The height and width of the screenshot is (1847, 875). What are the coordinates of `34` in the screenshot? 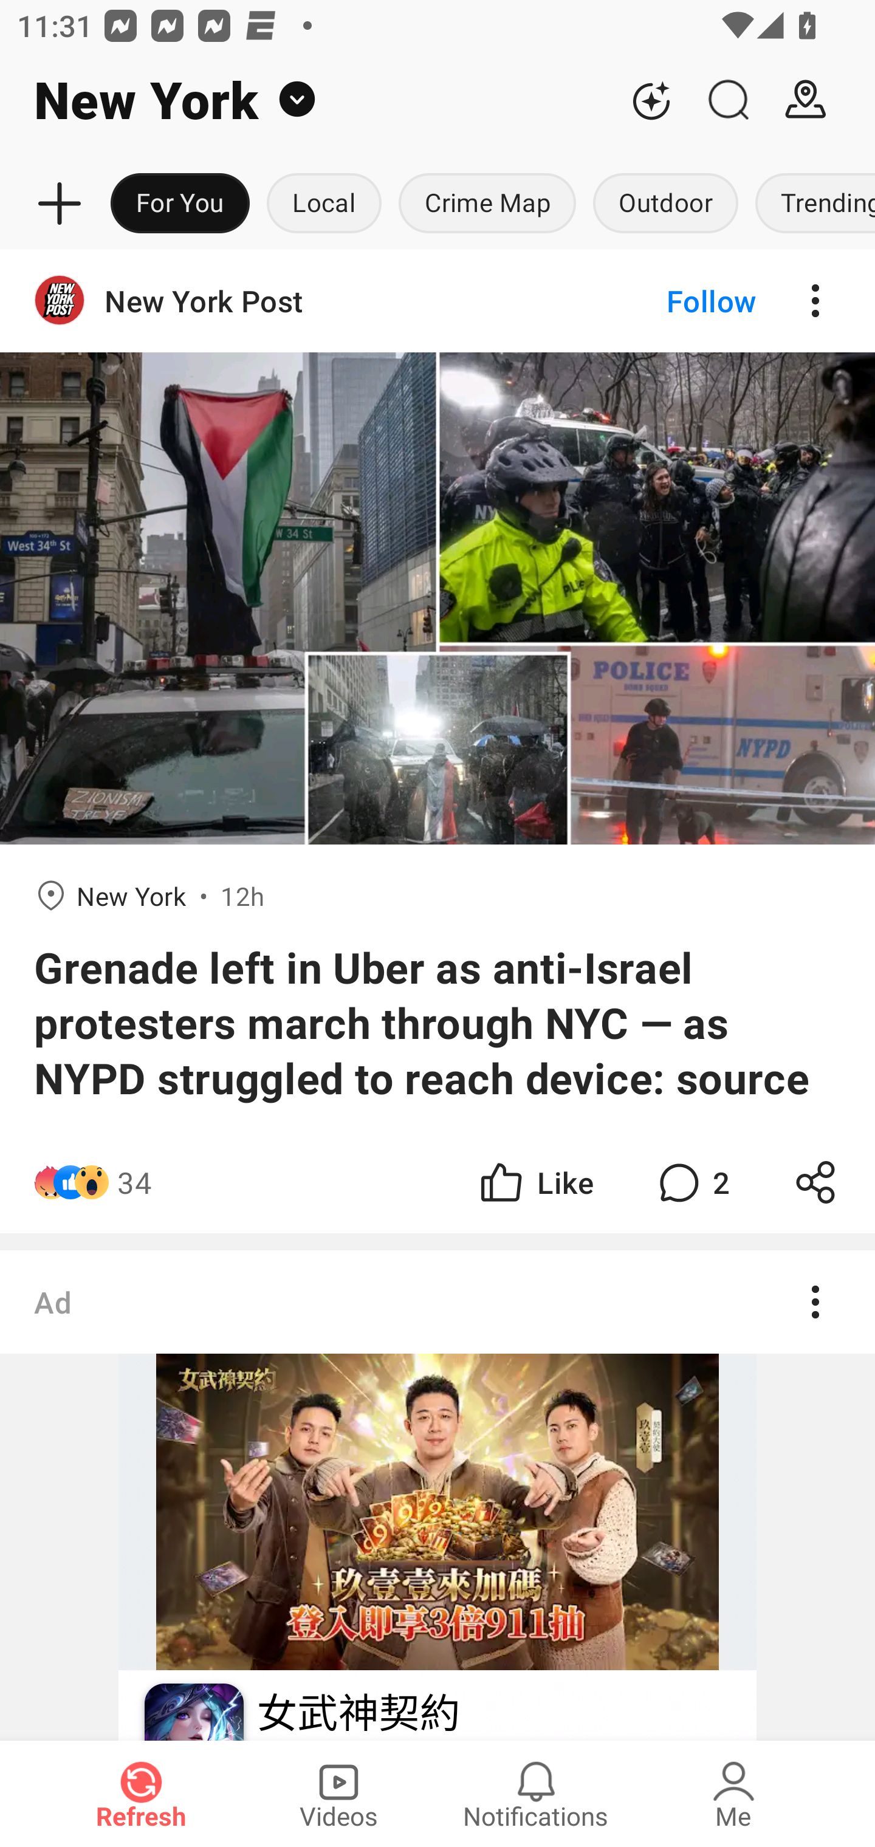 It's located at (134, 1182).